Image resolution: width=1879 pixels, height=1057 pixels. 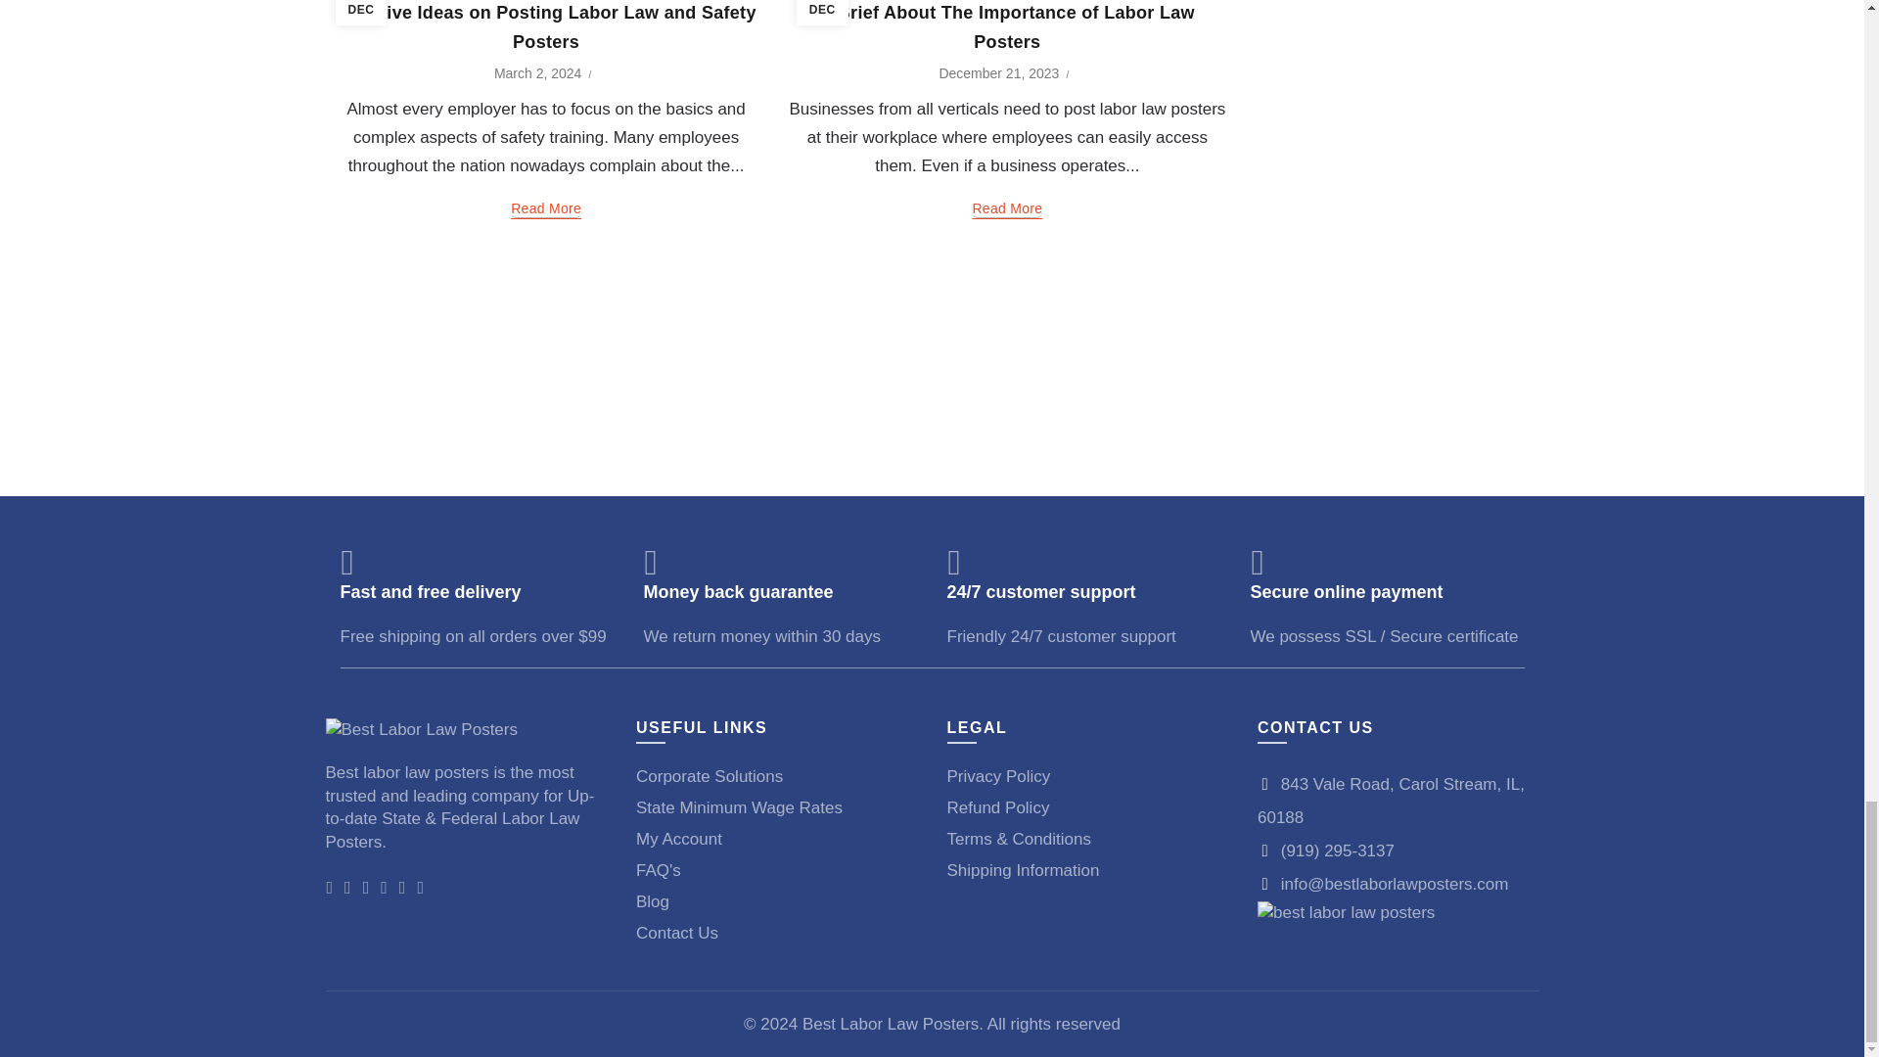 I want to click on A Brief About The Importance of Labor Law Posters, so click(x=1007, y=27).